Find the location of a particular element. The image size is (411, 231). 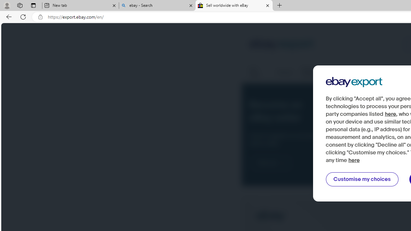

Shipping is located at coordinates (284, 73).